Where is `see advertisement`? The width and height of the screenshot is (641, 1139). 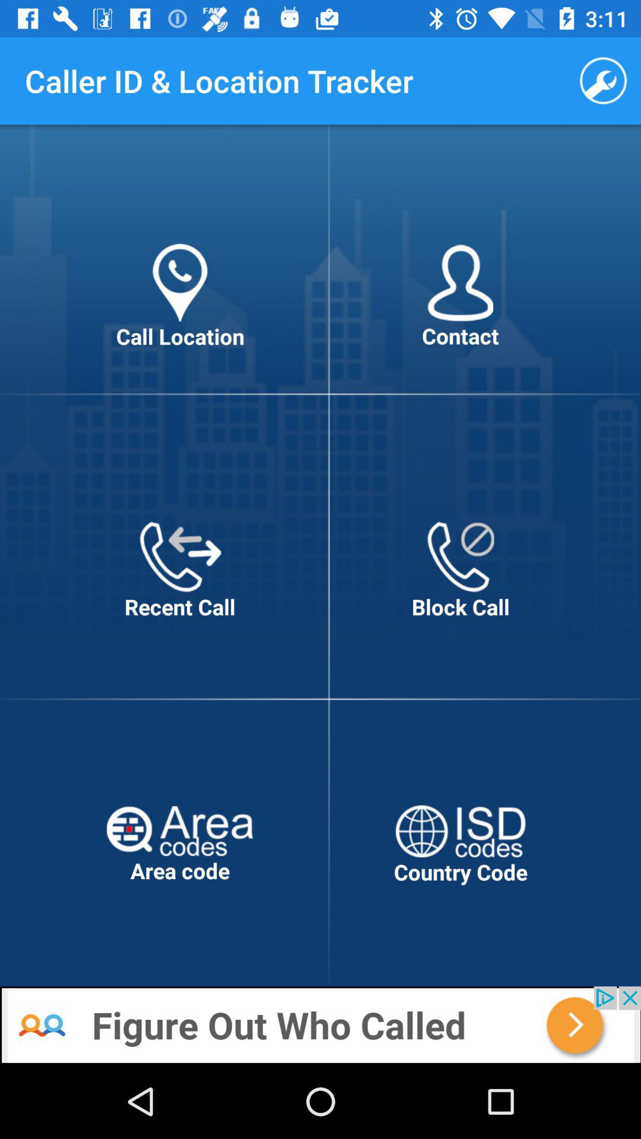
see advertisement is located at coordinates (320, 1025).